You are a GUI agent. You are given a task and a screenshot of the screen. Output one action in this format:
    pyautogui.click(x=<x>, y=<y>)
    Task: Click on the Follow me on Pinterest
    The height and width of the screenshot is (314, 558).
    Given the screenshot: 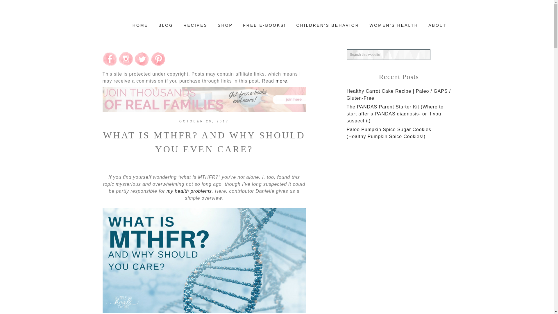 What is the action you would take?
    pyautogui.click(x=158, y=65)
    